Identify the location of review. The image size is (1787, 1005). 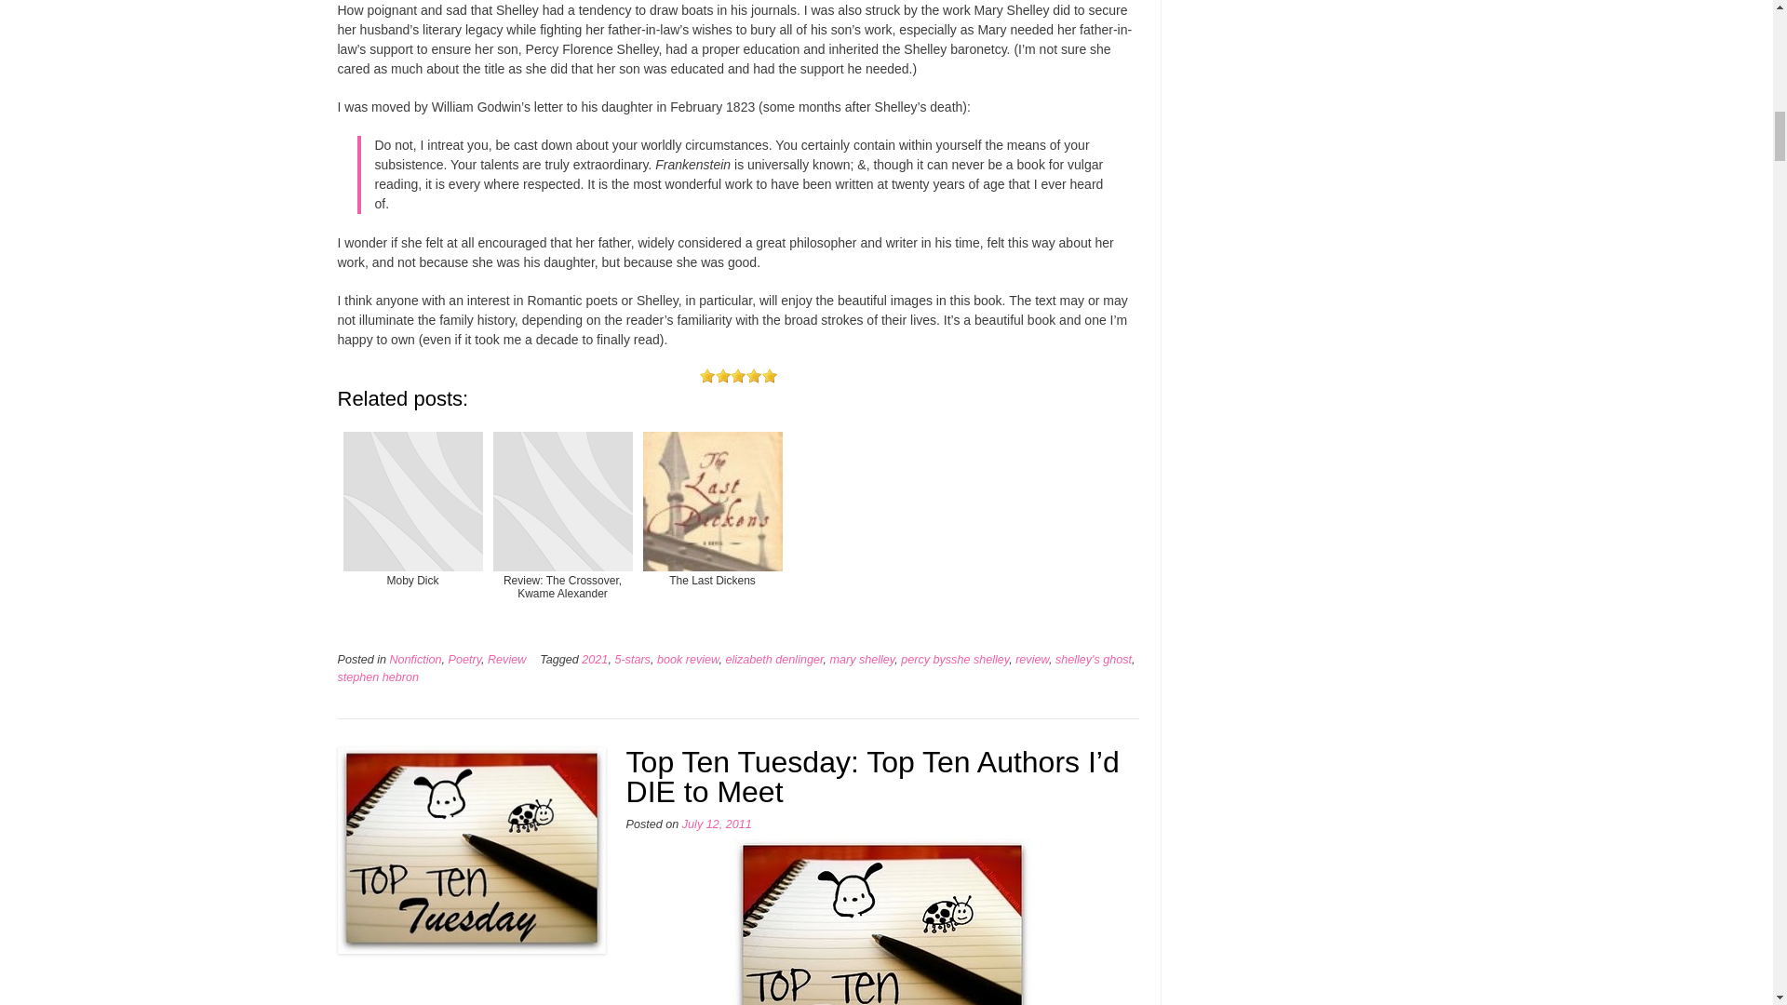
(1031, 660).